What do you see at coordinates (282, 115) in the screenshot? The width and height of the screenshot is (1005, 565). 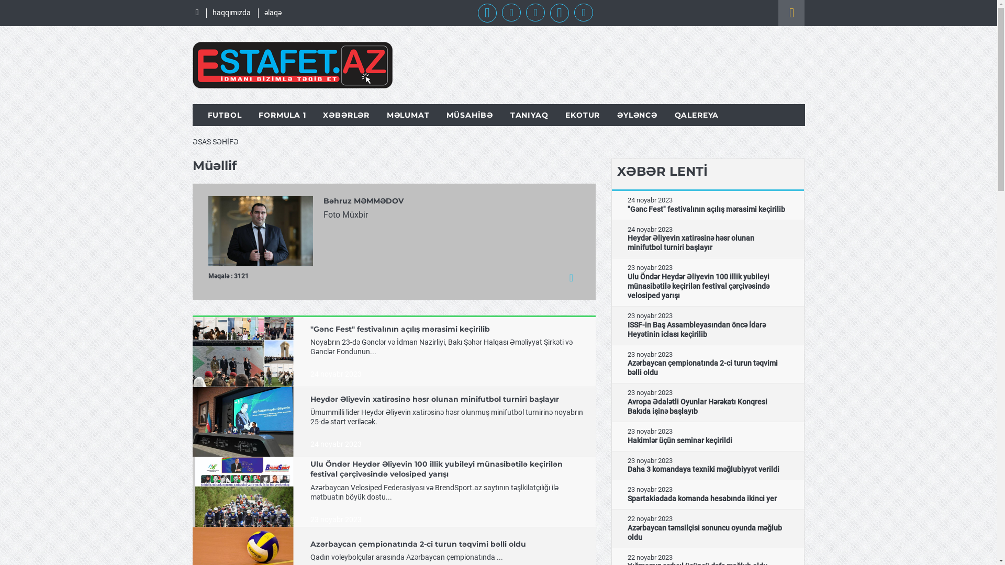 I see `FORMULA 1` at bounding box center [282, 115].